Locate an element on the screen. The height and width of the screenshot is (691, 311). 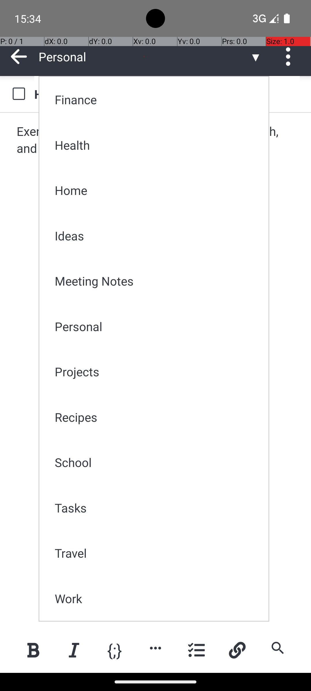
Recipes is located at coordinates (158, 417).